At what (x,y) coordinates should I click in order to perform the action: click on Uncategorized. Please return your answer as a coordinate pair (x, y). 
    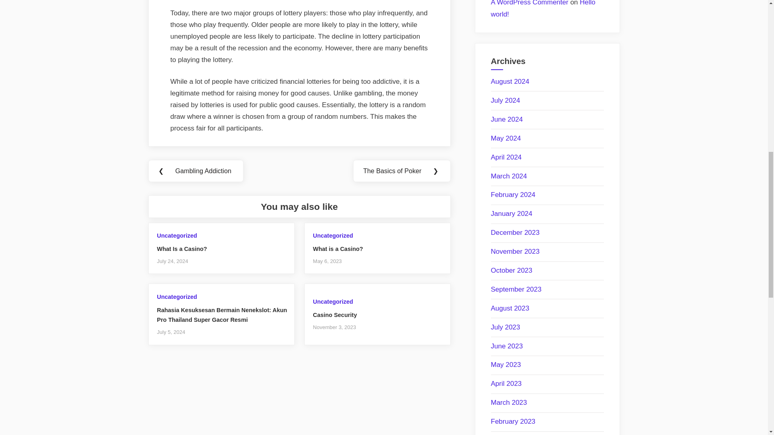
    Looking at the image, I should click on (333, 235).